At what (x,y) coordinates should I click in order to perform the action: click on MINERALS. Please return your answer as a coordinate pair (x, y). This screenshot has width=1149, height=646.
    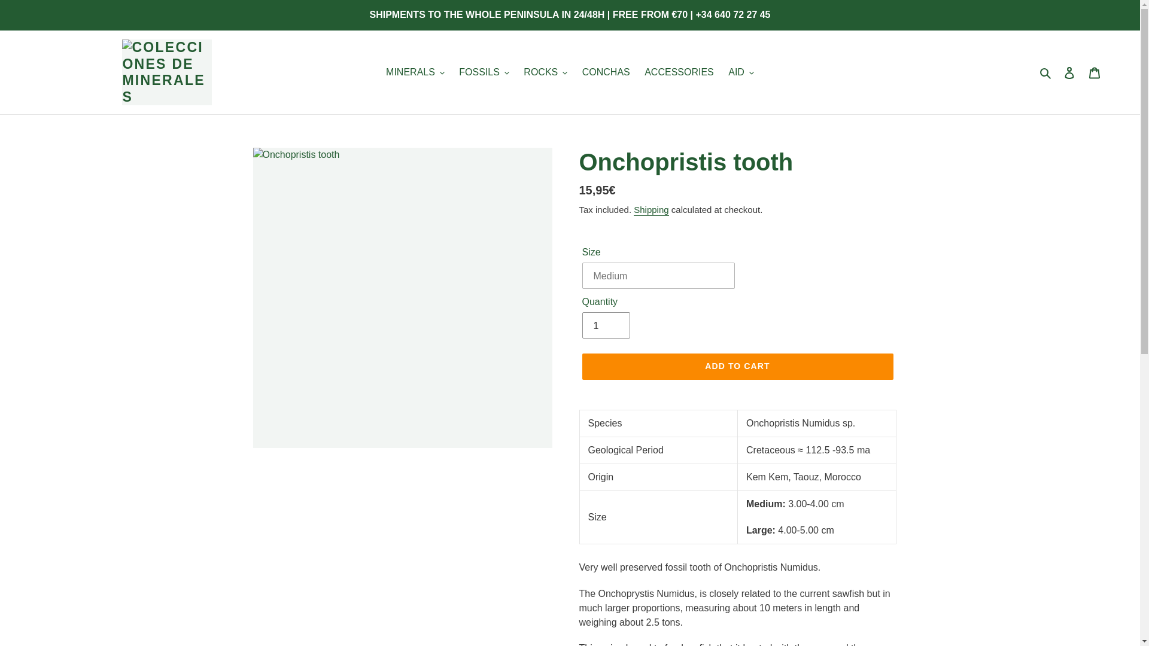
    Looking at the image, I should click on (415, 72).